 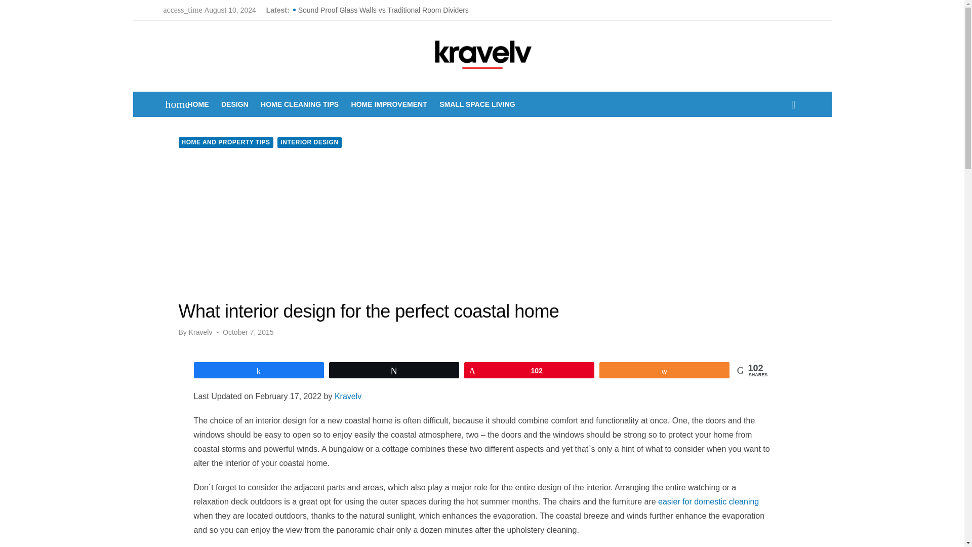 What do you see at coordinates (235, 104) in the screenshot?
I see `DESIGN` at bounding box center [235, 104].